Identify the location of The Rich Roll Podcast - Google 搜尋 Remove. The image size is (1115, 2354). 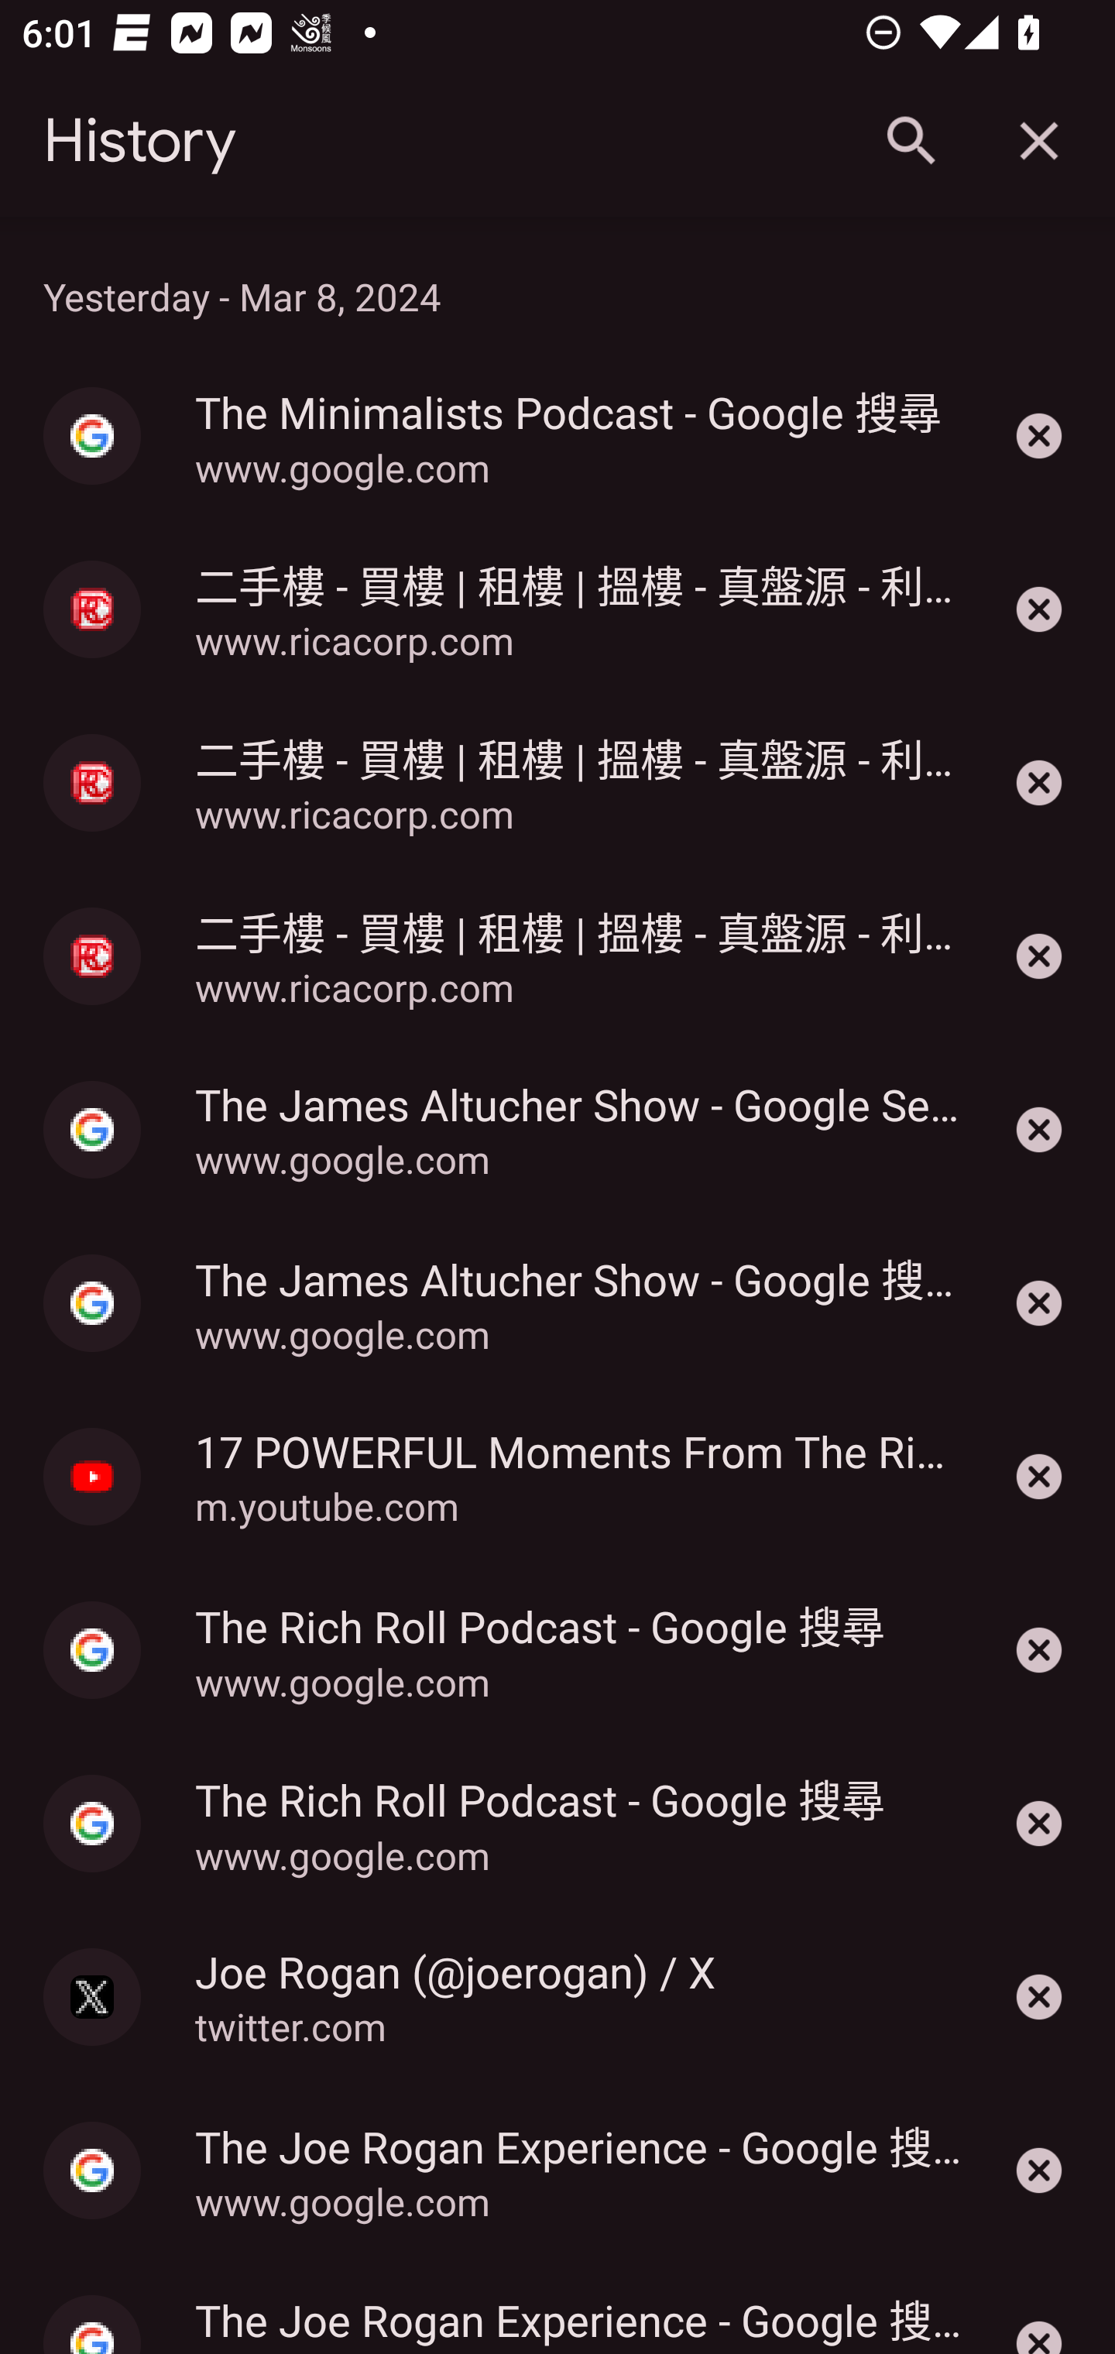
(1039, 1824).